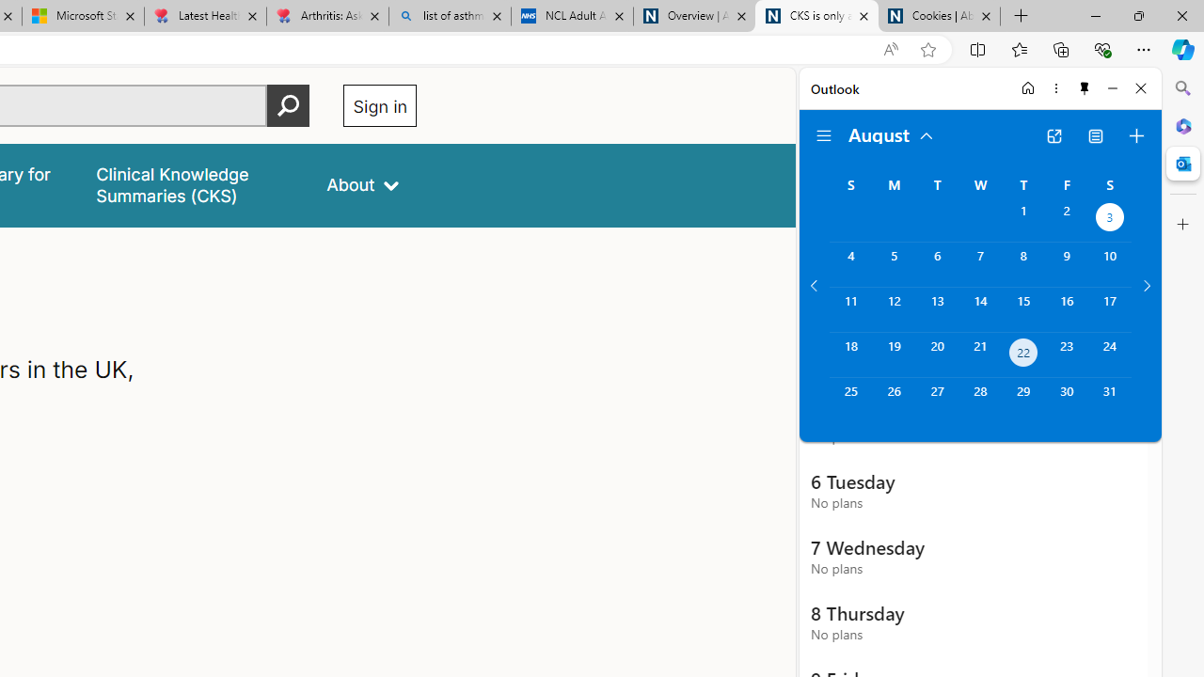 The width and height of the screenshot is (1204, 677). I want to click on Wednesday, August 7, 2024. , so click(980, 264).